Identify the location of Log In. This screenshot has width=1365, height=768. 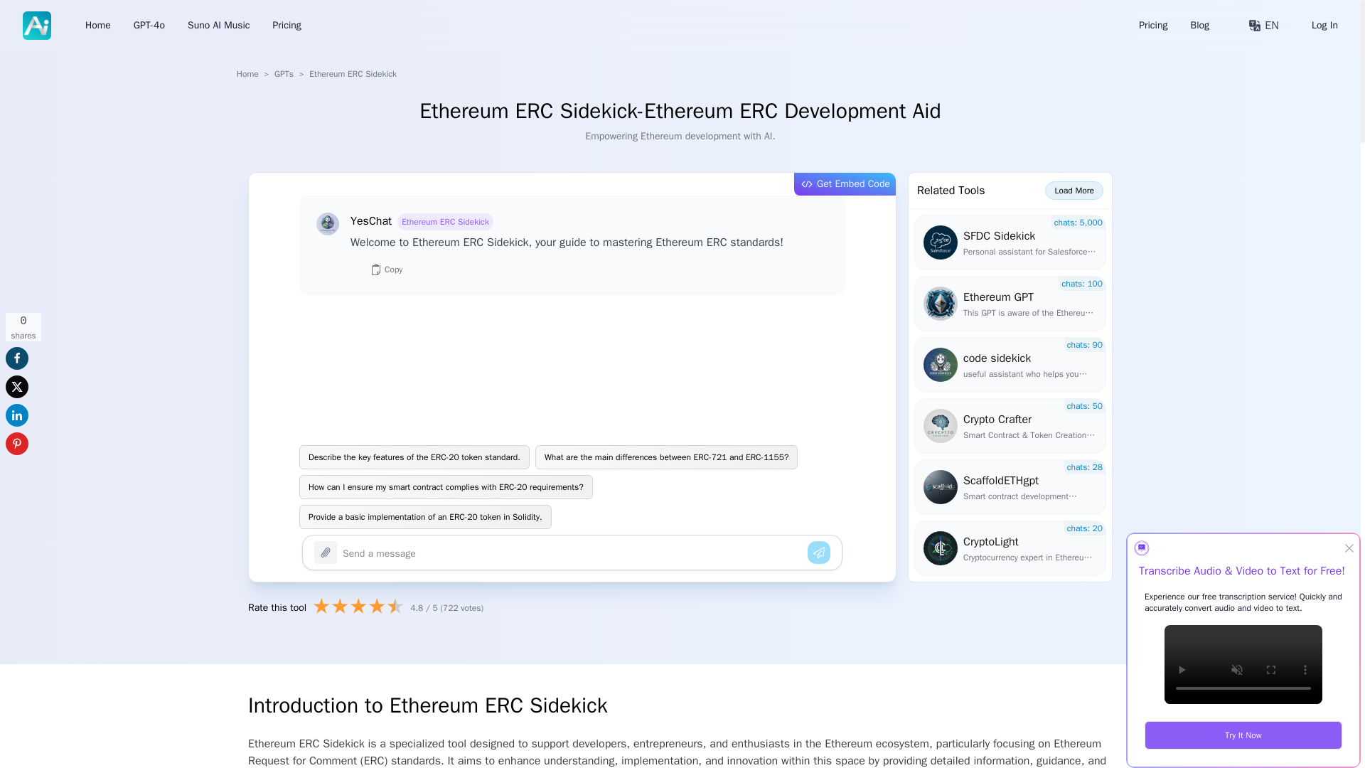
(1324, 25).